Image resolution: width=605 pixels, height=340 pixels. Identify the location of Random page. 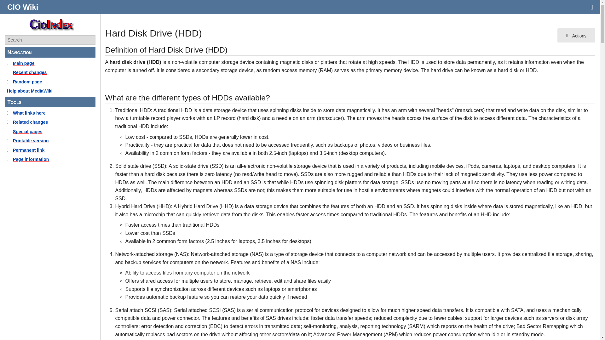
(50, 82).